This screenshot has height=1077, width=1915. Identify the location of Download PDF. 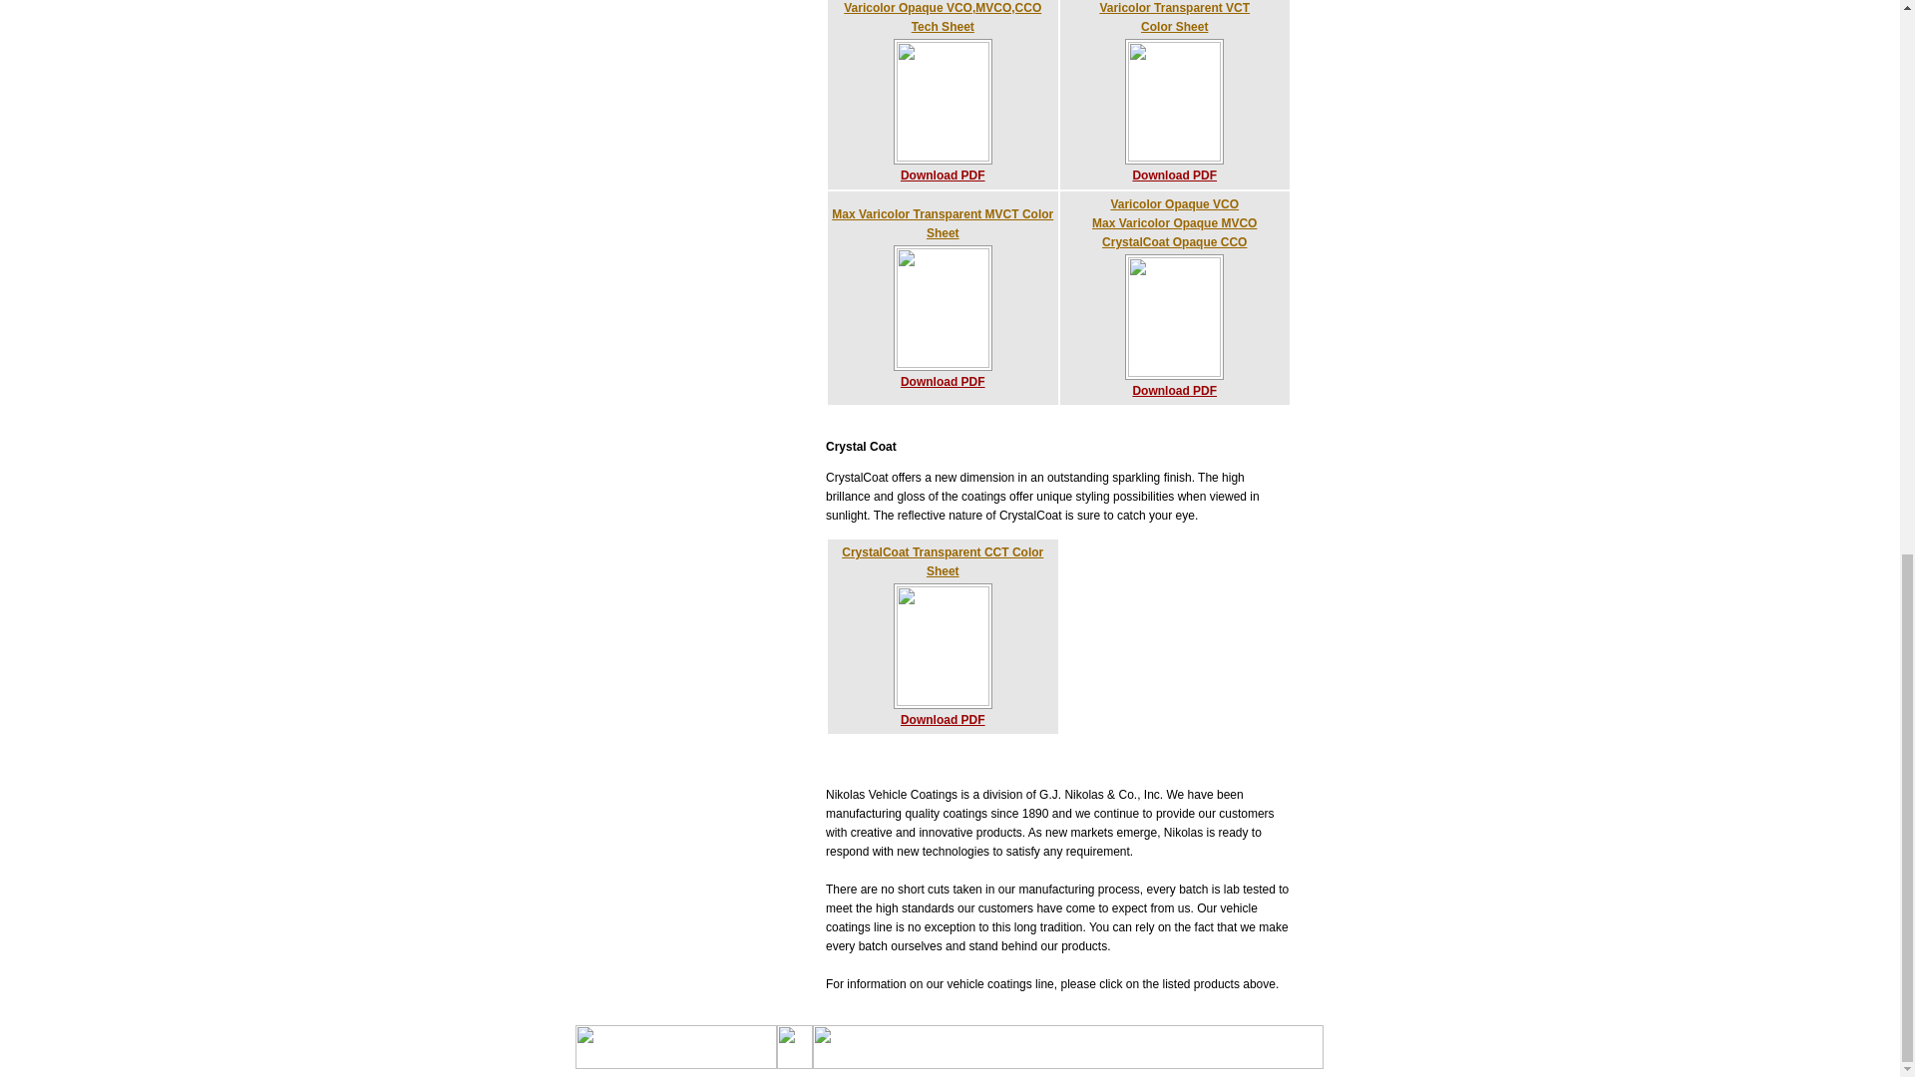
(943, 560).